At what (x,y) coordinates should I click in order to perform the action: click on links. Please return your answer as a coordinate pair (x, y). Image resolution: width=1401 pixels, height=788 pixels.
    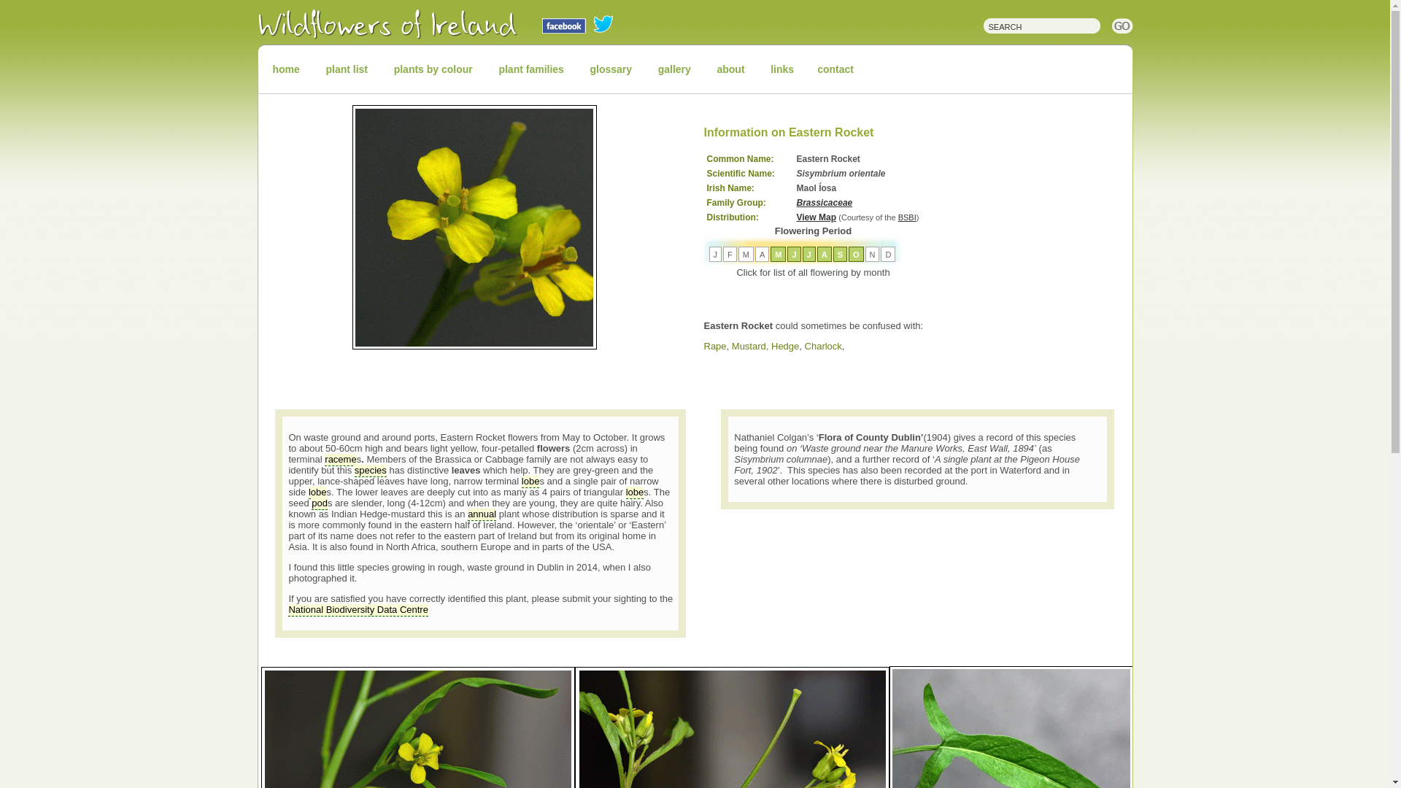
    Looking at the image, I should click on (782, 69).